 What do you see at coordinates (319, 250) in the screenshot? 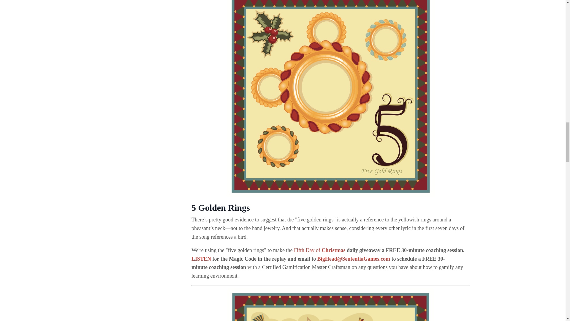
I see `Fifth Day of Christmas` at bounding box center [319, 250].